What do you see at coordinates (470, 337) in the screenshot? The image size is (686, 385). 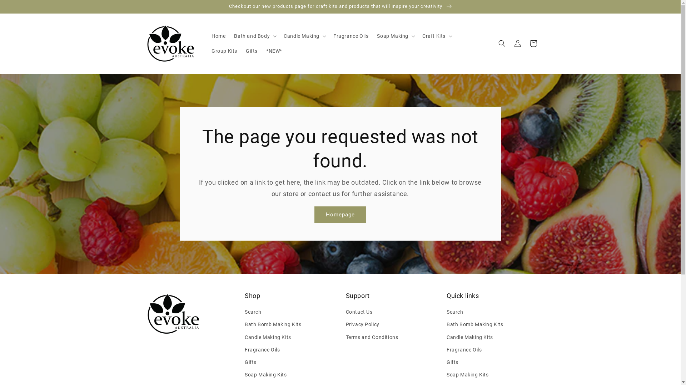 I see `Candle Making Kits` at bounding box center [470, 337].